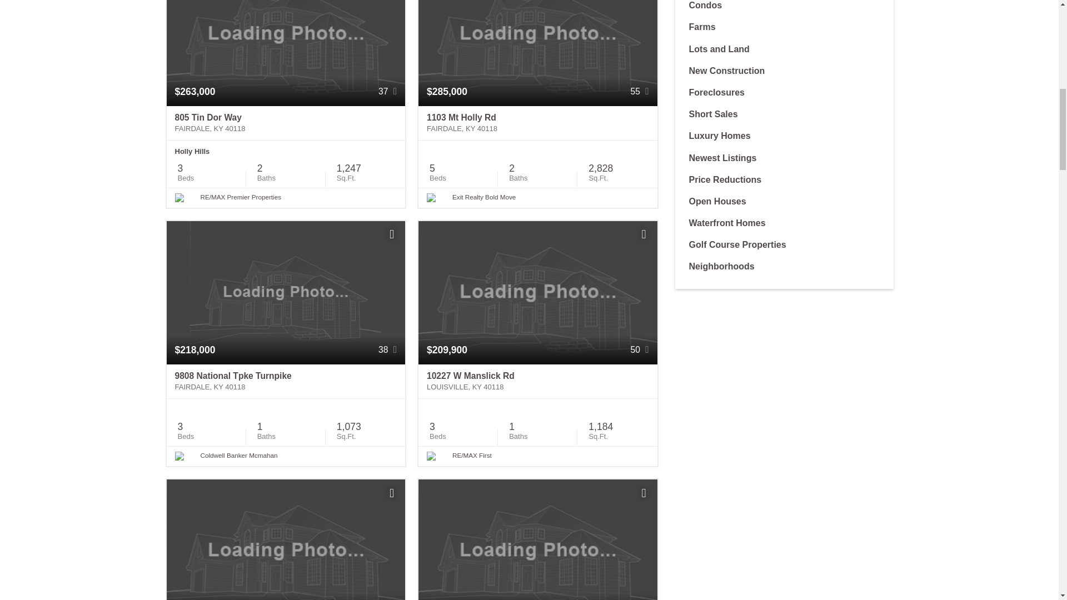 The width and height of the screenshot is (1067, 600). What do you see at coordinates (537, 381) in the screenshot?
I see `10227 W Manslick Rd Louisville,  KY 40118` at bounding box center [537, 381].